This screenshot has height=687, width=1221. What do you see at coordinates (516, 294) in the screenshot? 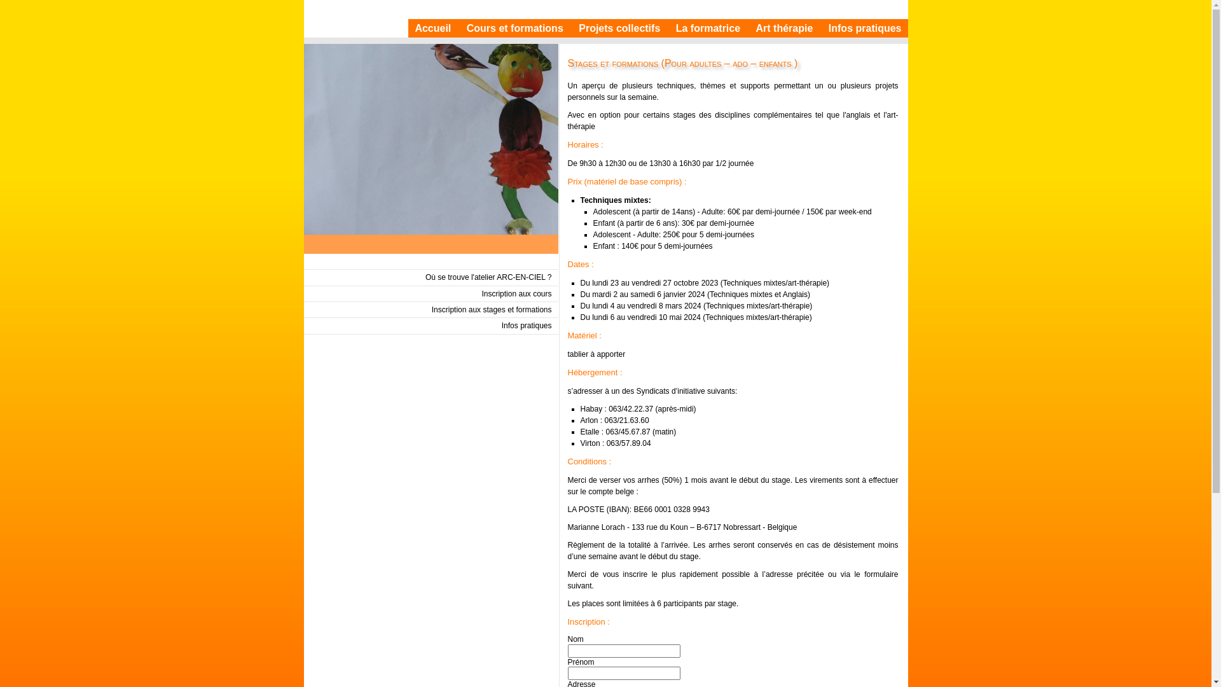
I see `Inscription aux cours` at bounding box center [516, 294].